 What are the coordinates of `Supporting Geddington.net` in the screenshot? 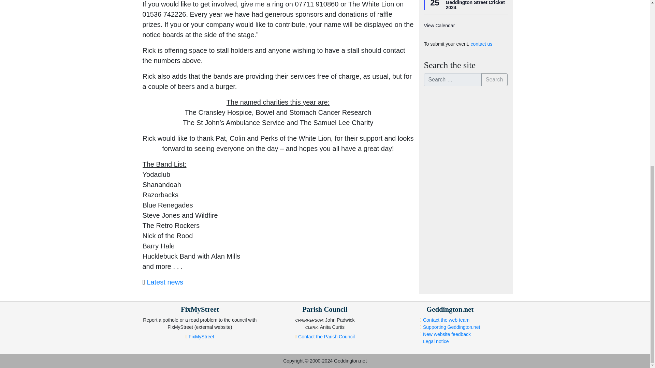 It's located at (452, 327).